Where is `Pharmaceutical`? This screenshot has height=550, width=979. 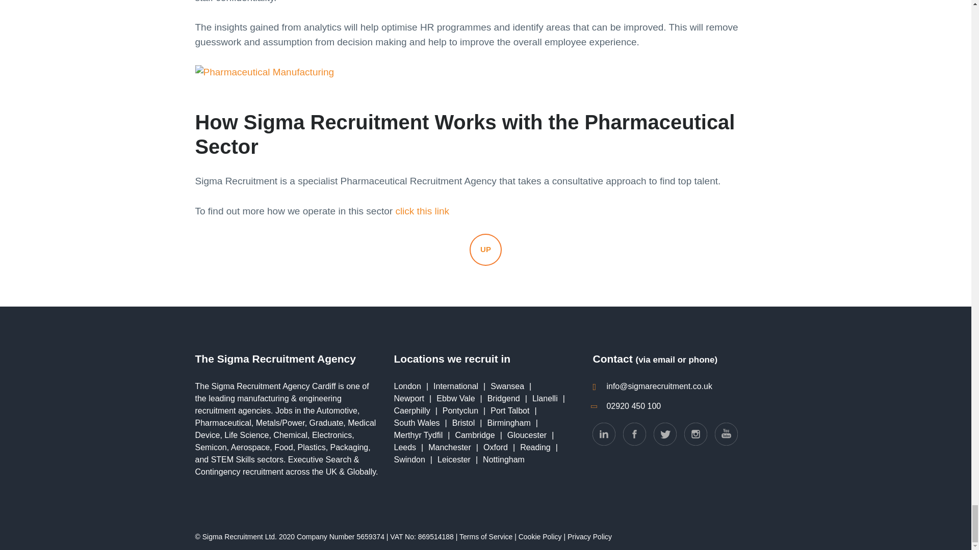
Pharmaceutical is located at coordinates (222, 423).